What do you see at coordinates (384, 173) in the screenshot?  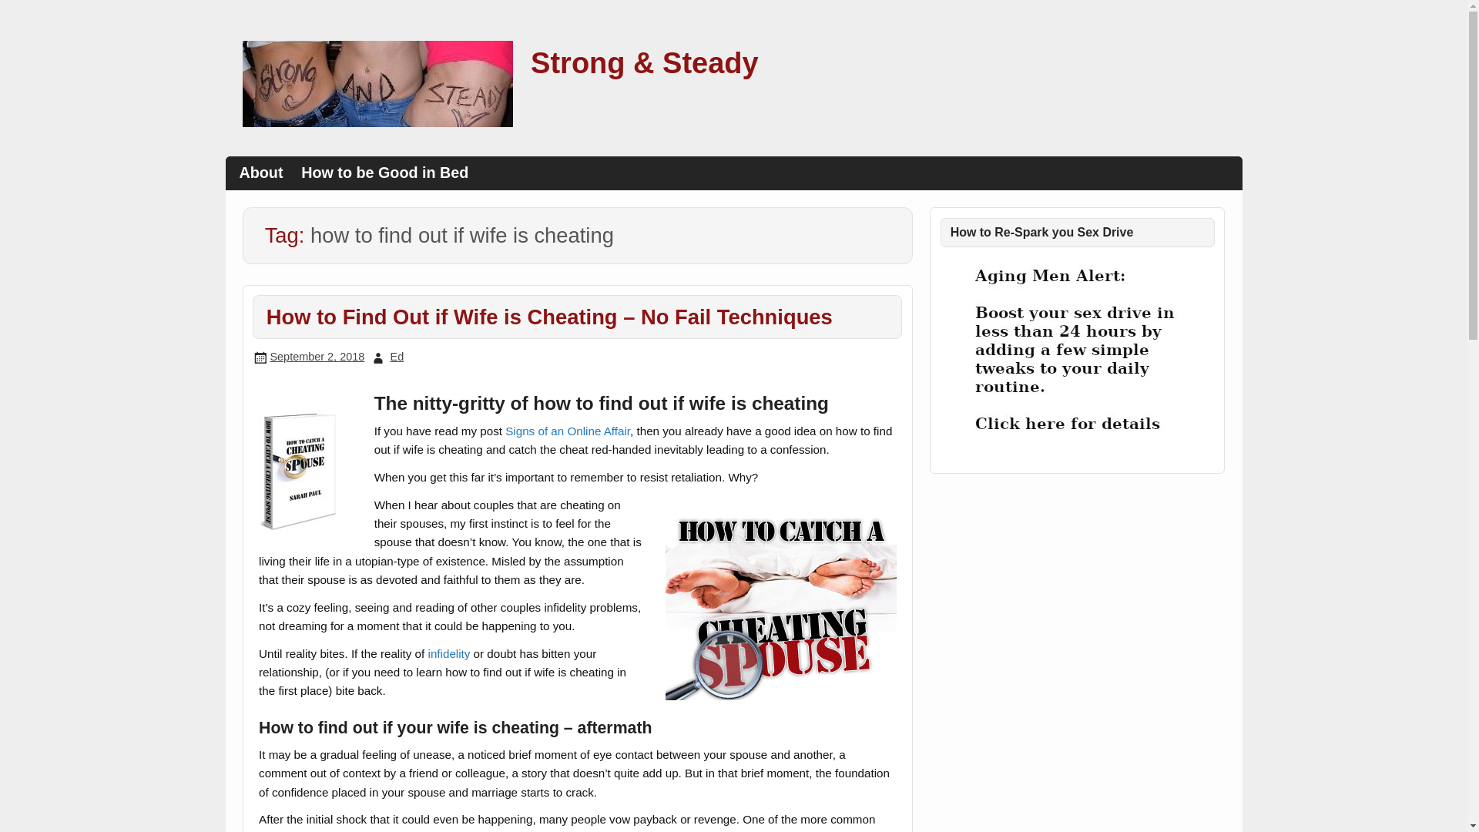 I see `How to be Good in Bed` at bounding box center [384, 173].